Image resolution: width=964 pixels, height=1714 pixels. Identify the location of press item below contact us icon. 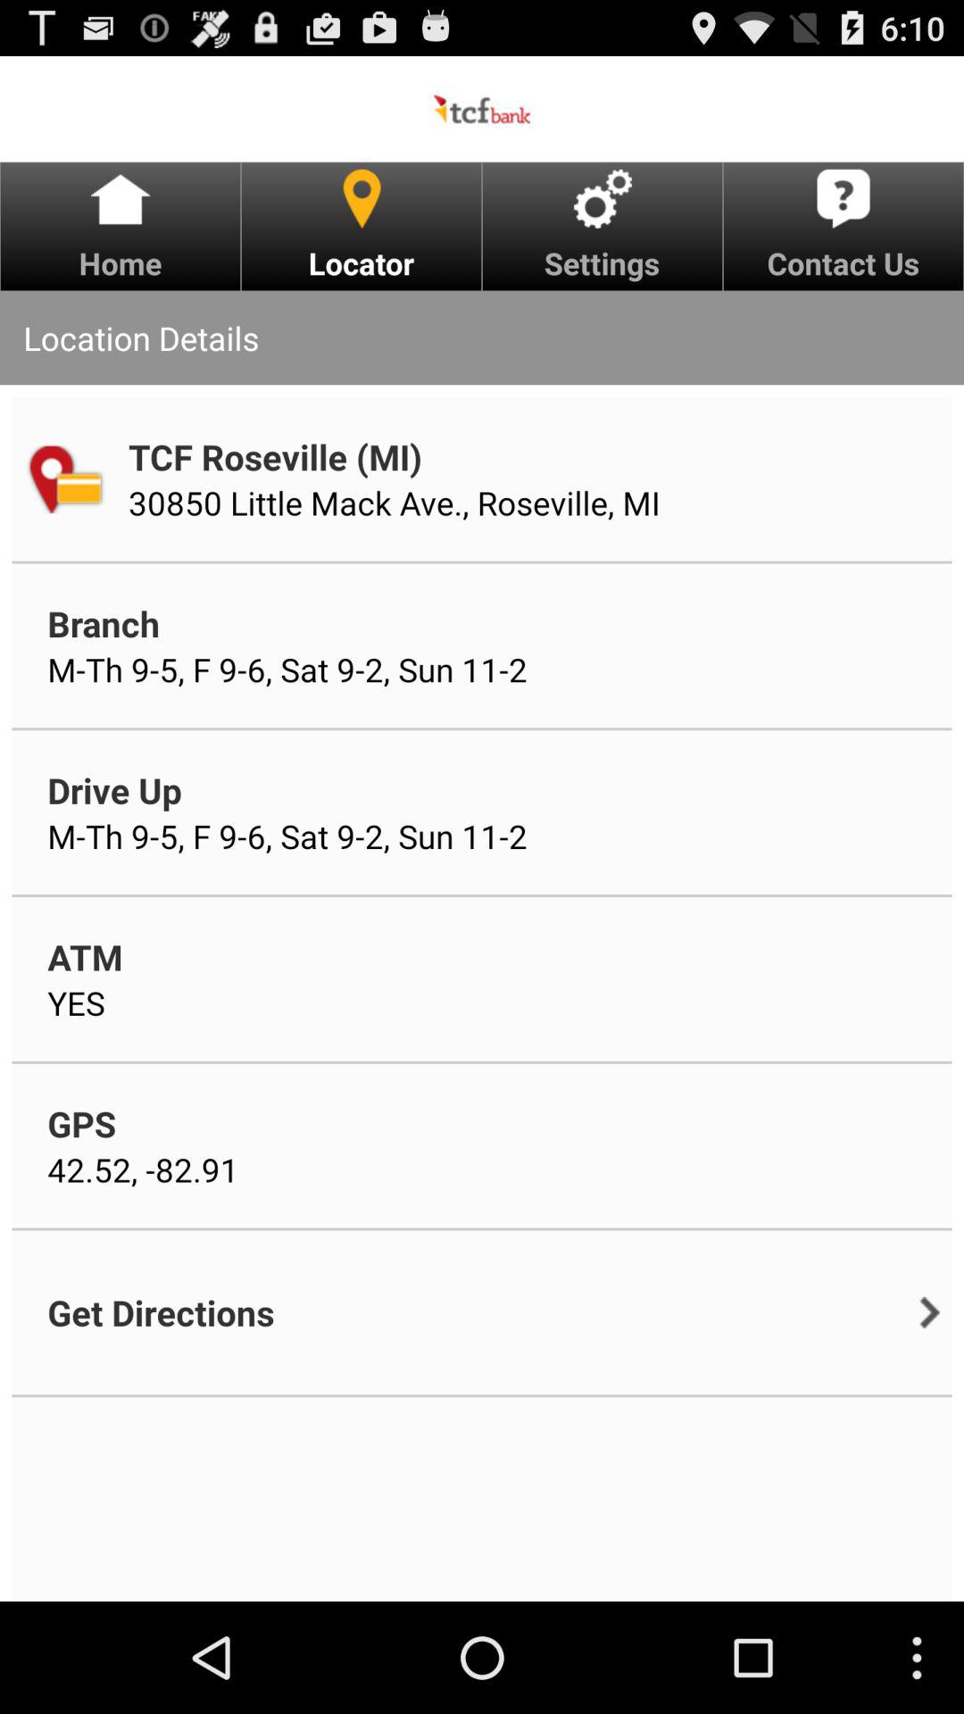
(930, 1312).